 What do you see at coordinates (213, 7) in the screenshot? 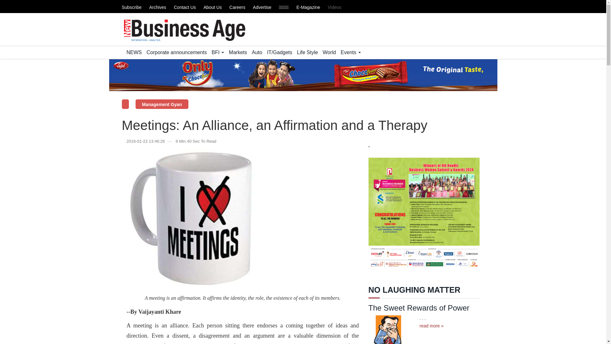
I see `About Us` at bounding box center [213, 7].